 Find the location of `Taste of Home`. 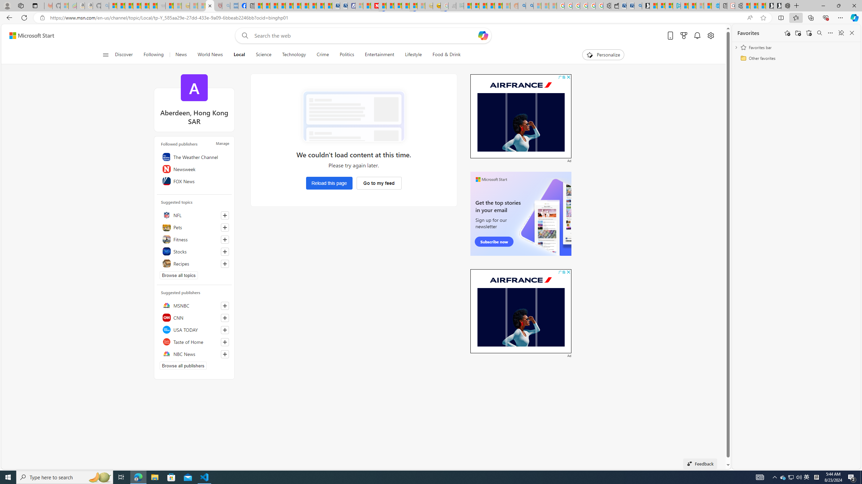

Taste of Home is located at coordinates (194, 341).